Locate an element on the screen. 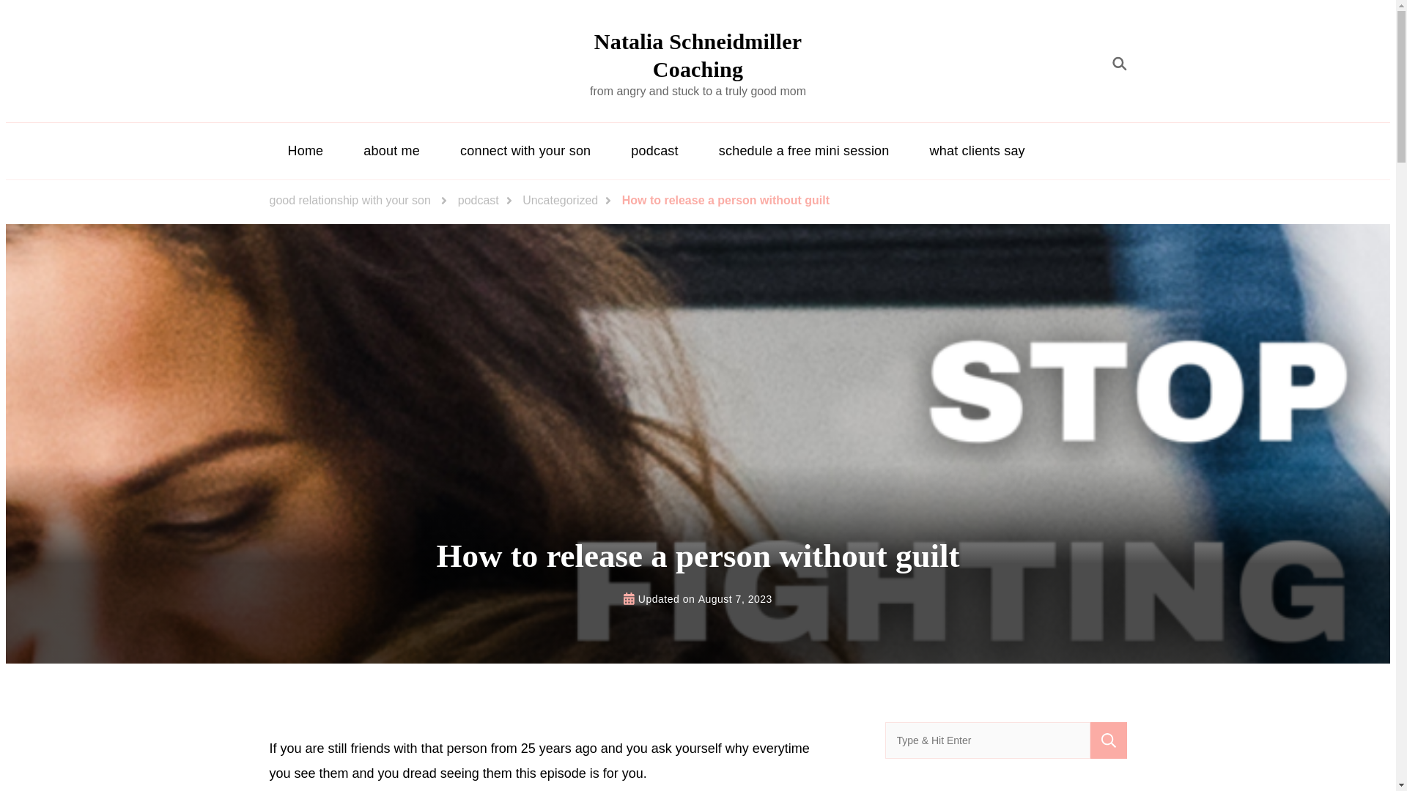 The image size is (1407, 791). schedule a free mini session is located at coordinates (804, 151).